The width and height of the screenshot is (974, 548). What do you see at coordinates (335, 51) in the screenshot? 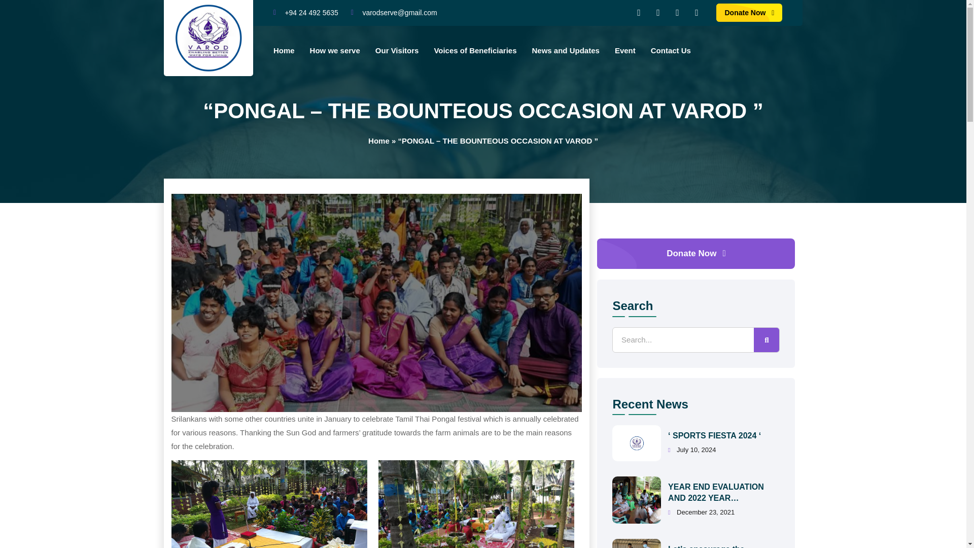
I see `How we serve` at bounding box center [335, 51].